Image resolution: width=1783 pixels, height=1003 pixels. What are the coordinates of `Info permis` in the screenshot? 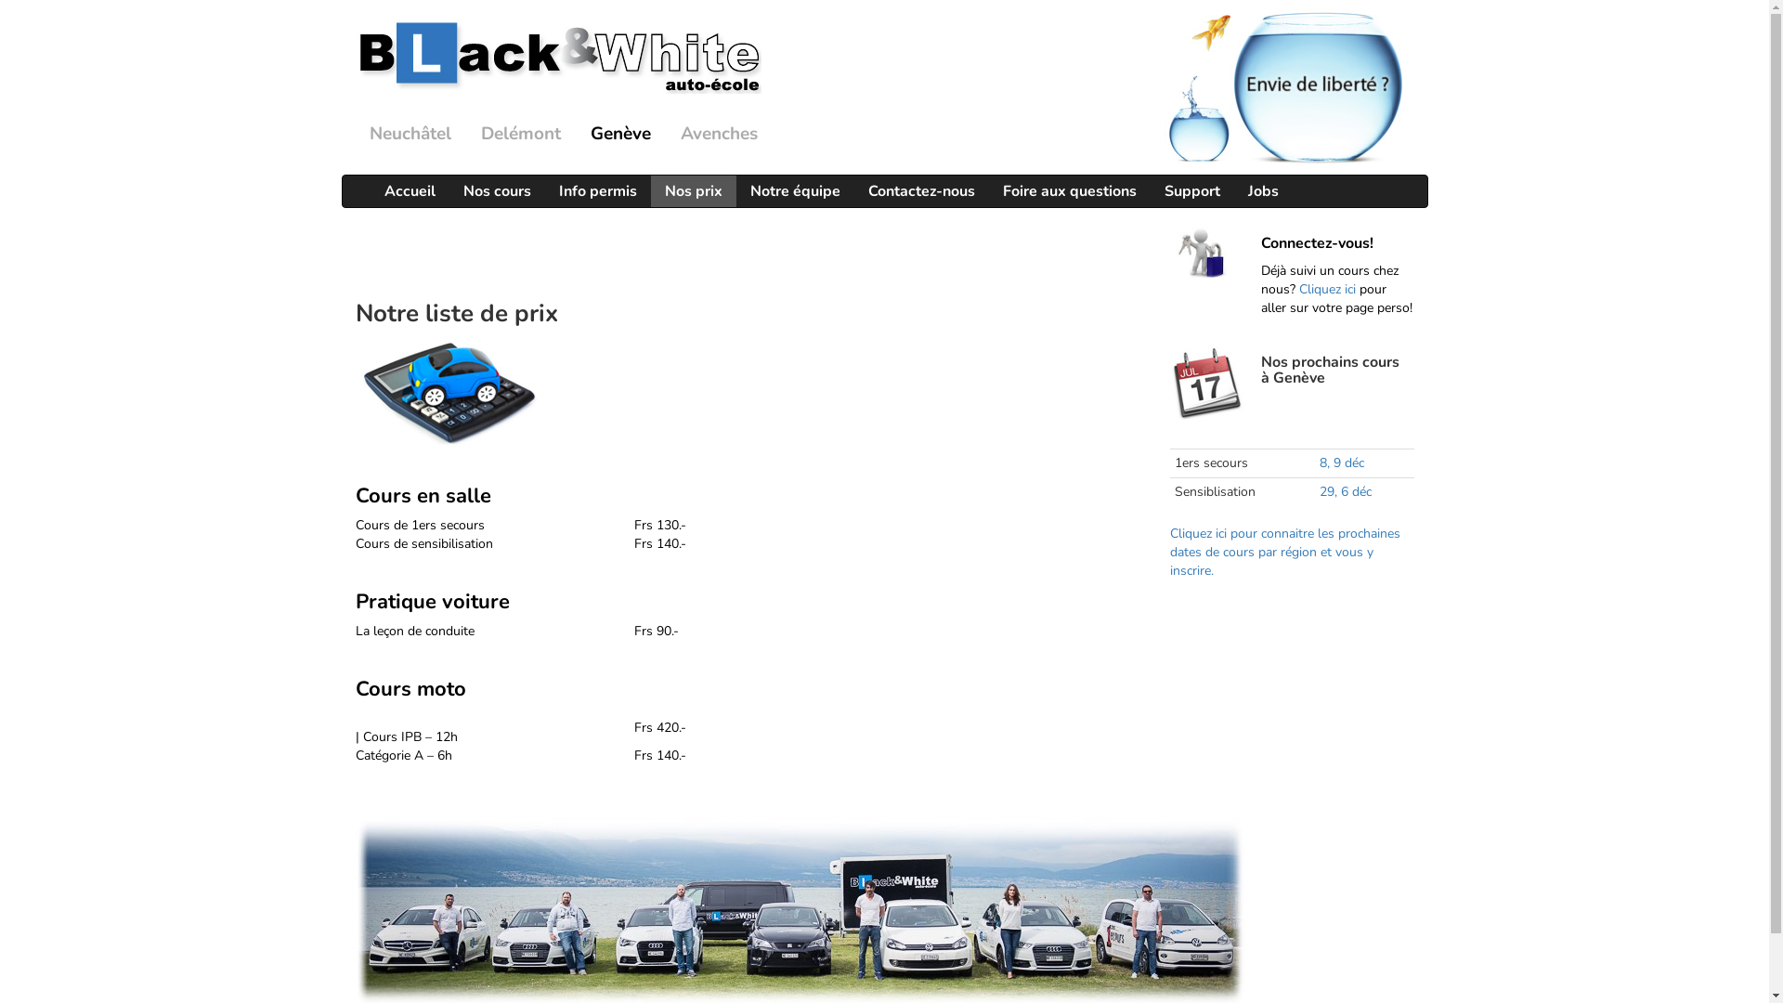 It's located at (597, 191).